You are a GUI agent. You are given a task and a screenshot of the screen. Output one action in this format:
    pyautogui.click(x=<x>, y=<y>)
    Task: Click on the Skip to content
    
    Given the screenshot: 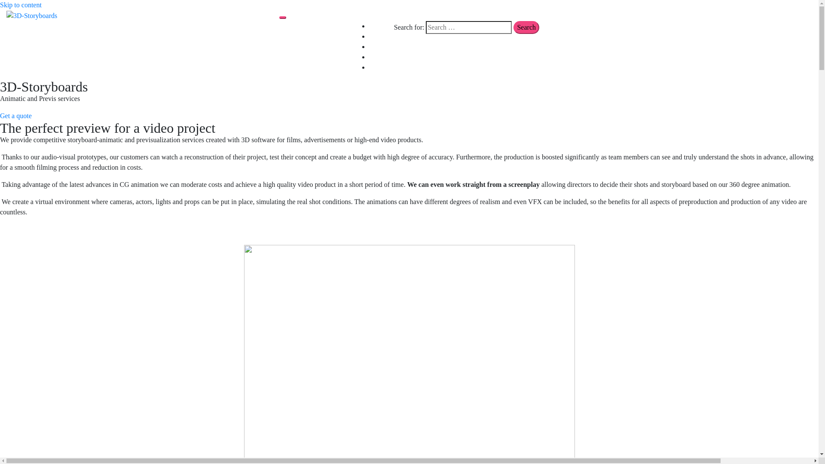 What is the action you would take?
    pyautogui.click(x=21, y=5)
    